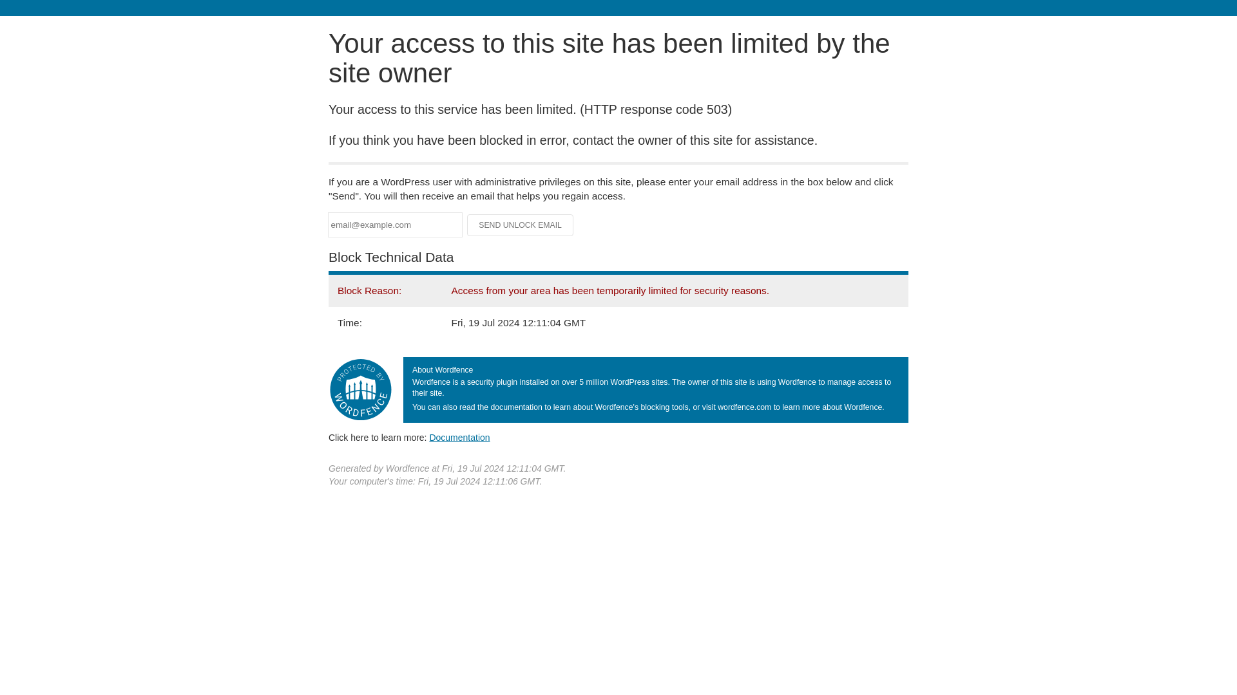  I want to click on Documentation, so click(459, 437).